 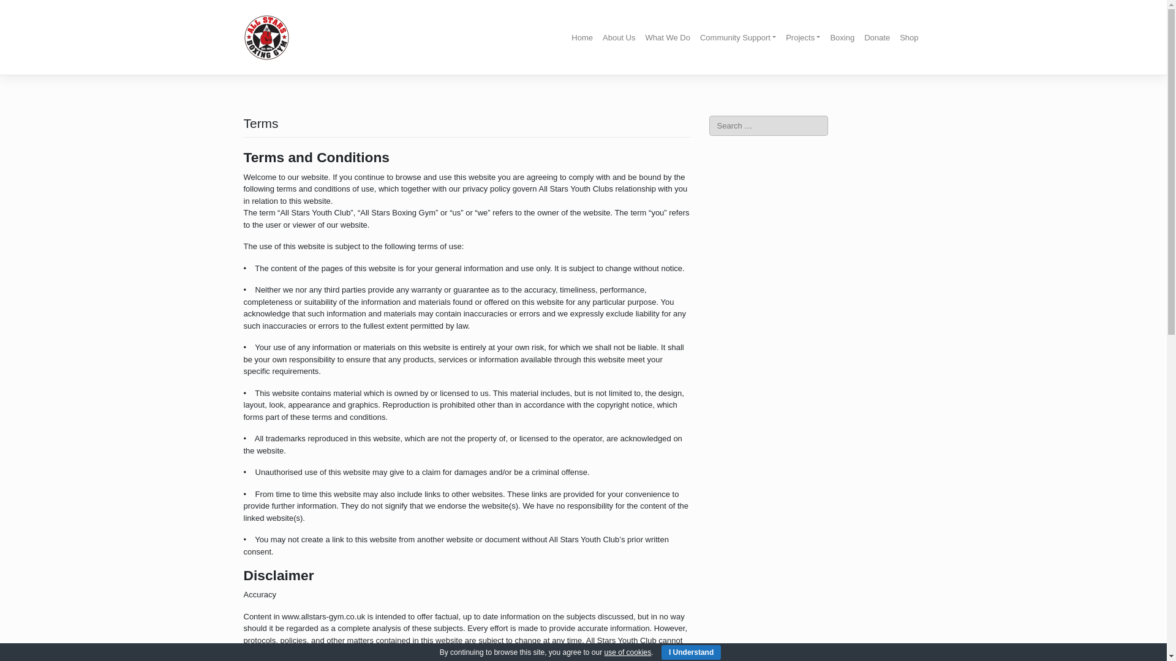 I want to click on I Understand, so click(x=691, y=652).